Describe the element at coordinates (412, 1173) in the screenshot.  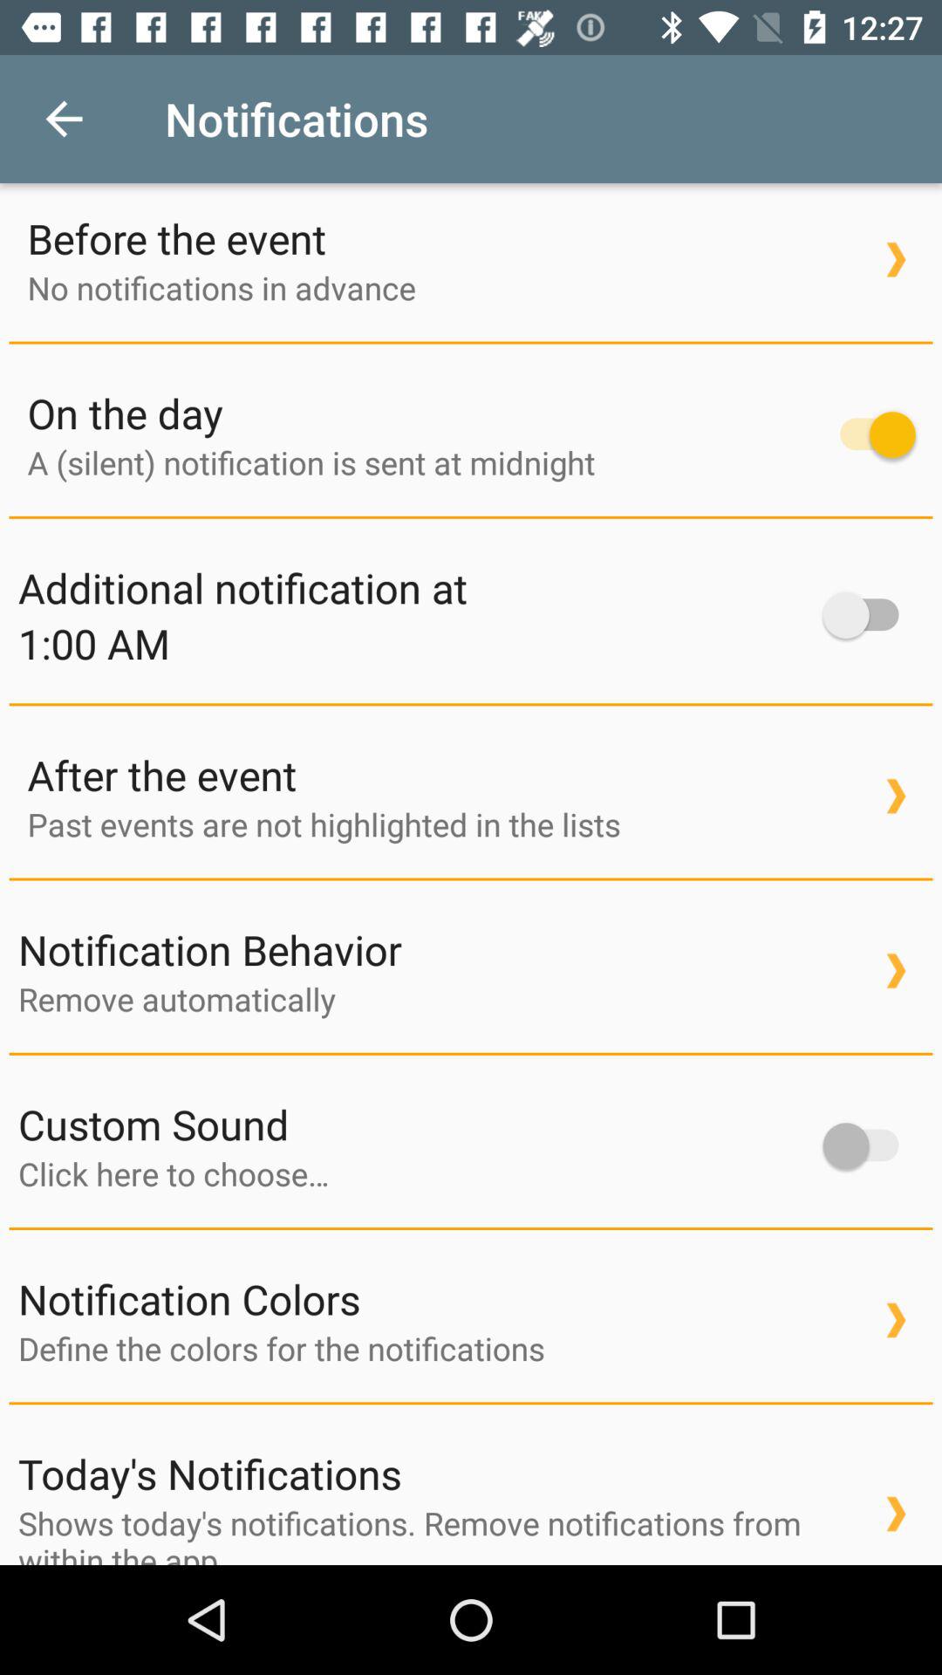
I see `choose sound` at that location.